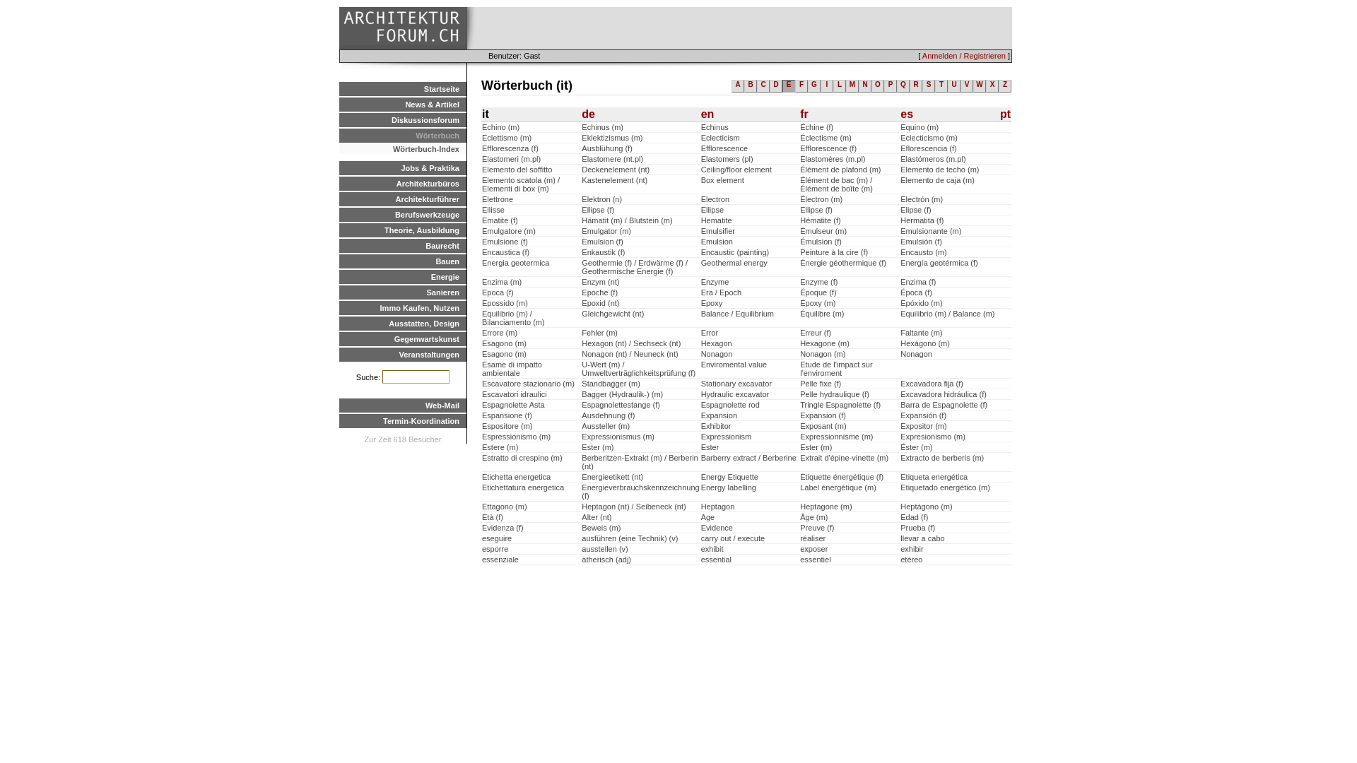 This screenshot has height=763, width=1357. What do you see at coordinates (922, 220) in the screenshot?
I see `Hermatita (f)` at bounding box center [922, 220].